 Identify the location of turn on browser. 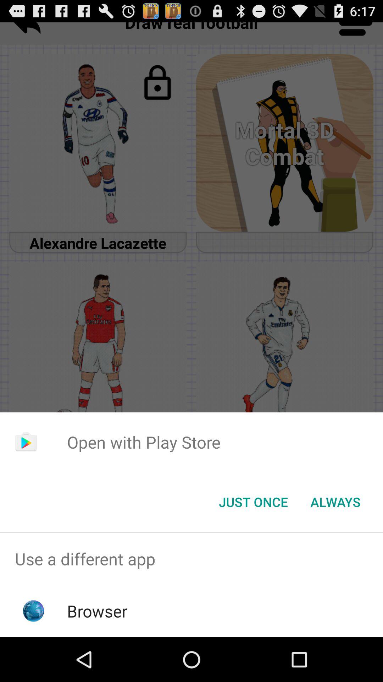
(97, 611).